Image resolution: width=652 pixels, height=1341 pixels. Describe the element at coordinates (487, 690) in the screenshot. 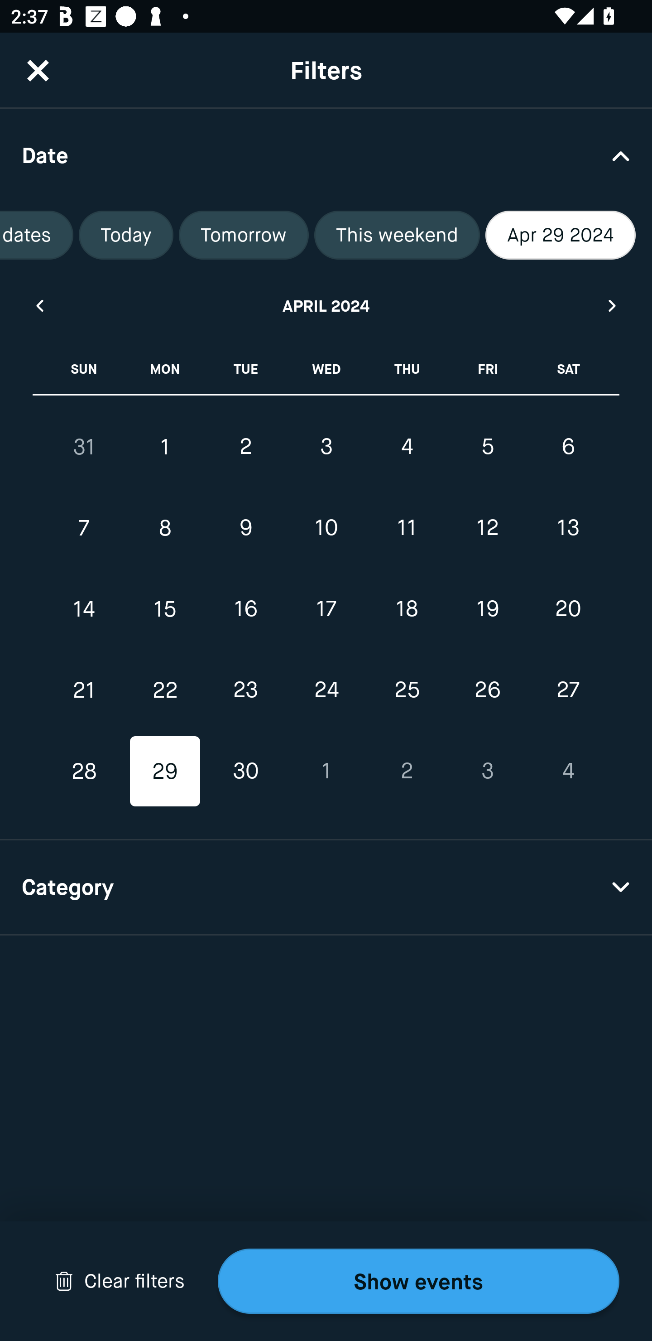

I see `26` at that location.